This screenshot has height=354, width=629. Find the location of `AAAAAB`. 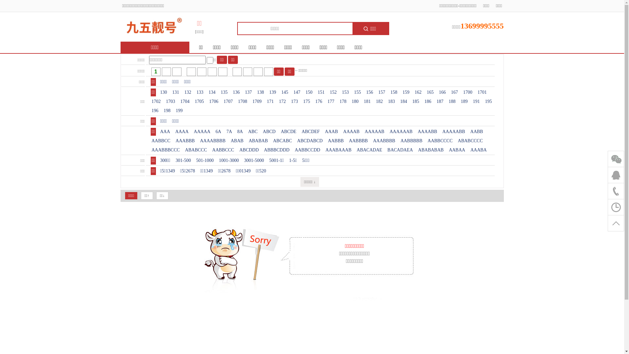

AAAAAB is located at coordinates (374, 132).